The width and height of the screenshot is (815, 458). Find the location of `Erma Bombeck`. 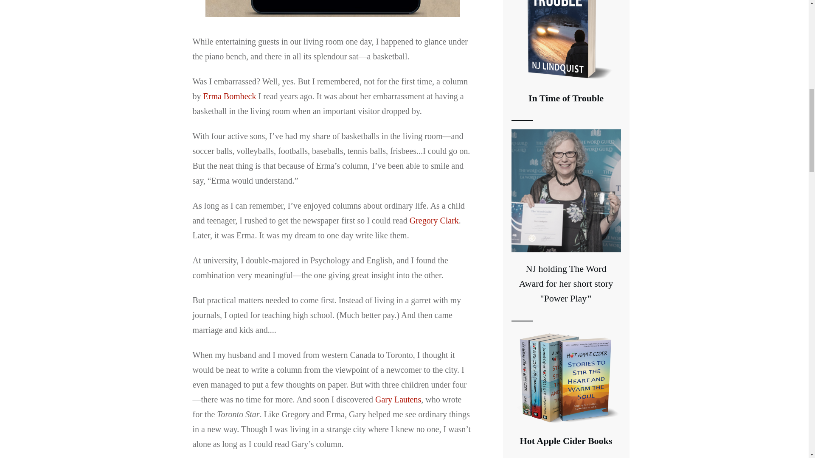

Erma Bombeck is located at coordinates (229, 96).